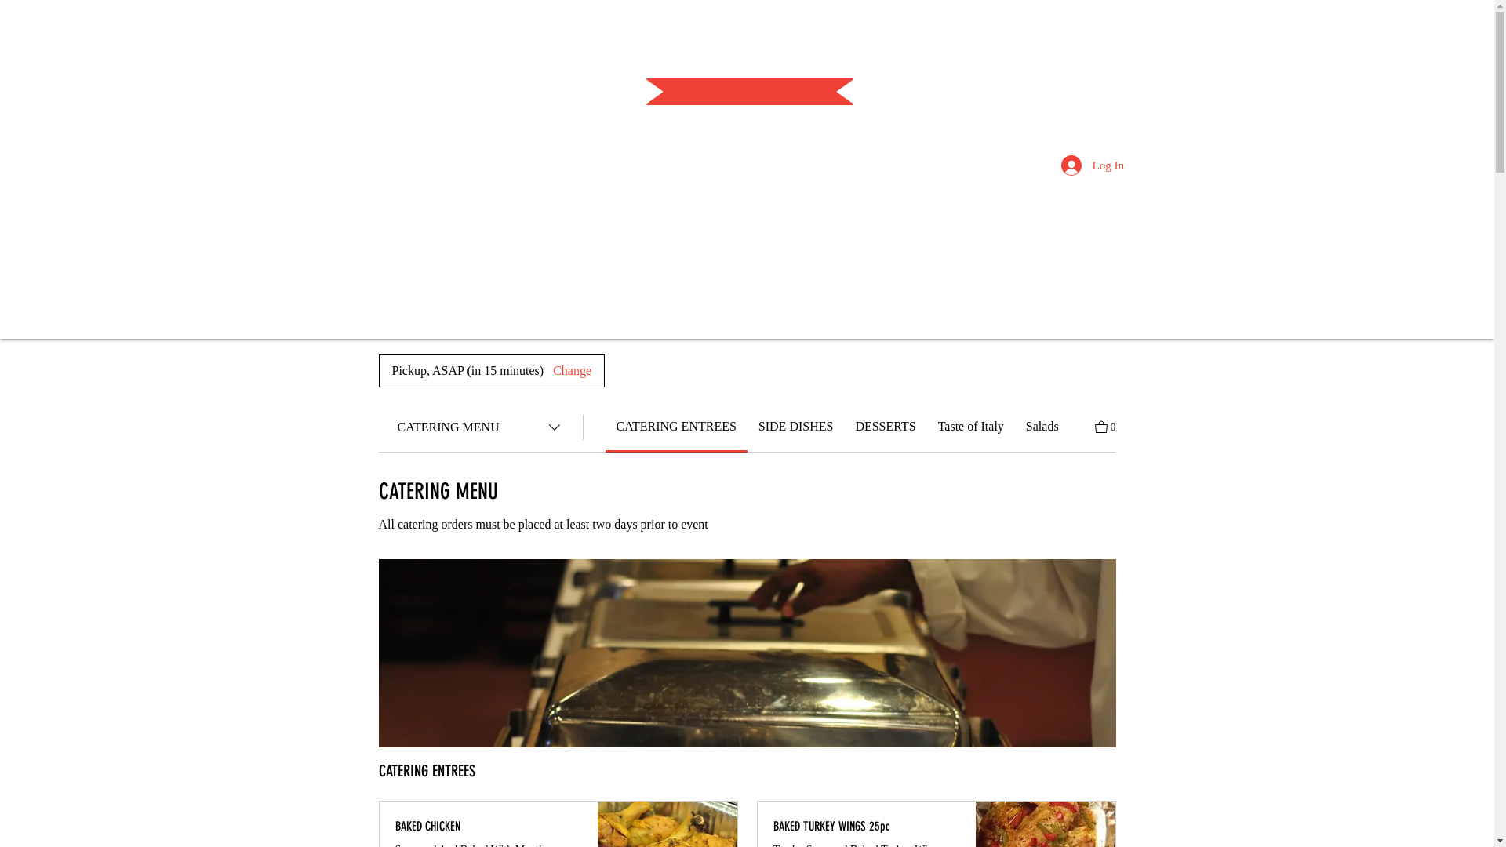 The image size is (1506, 847). I want to click on Log In, so click(1071, 165).